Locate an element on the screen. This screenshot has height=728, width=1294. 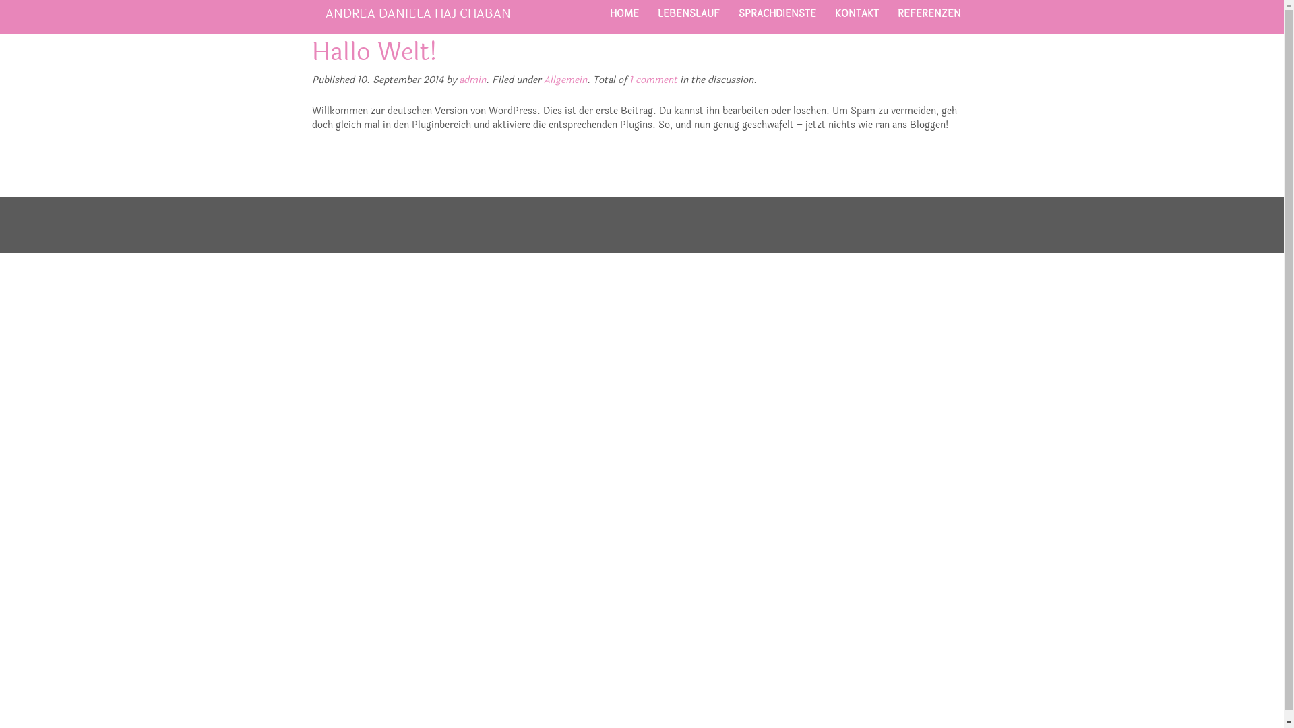
KONTAKT is located at coordinates (856, 13).